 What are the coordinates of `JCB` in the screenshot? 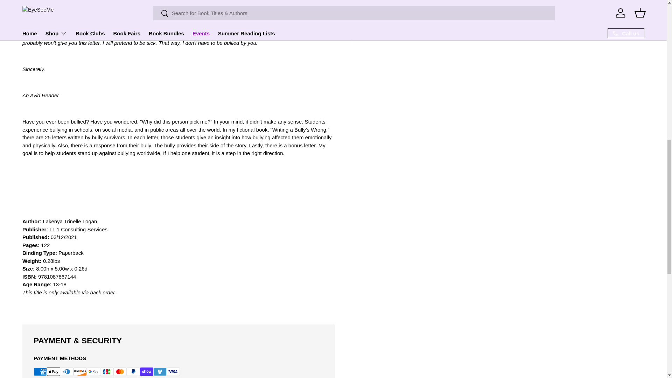 It's located at (107, 371).